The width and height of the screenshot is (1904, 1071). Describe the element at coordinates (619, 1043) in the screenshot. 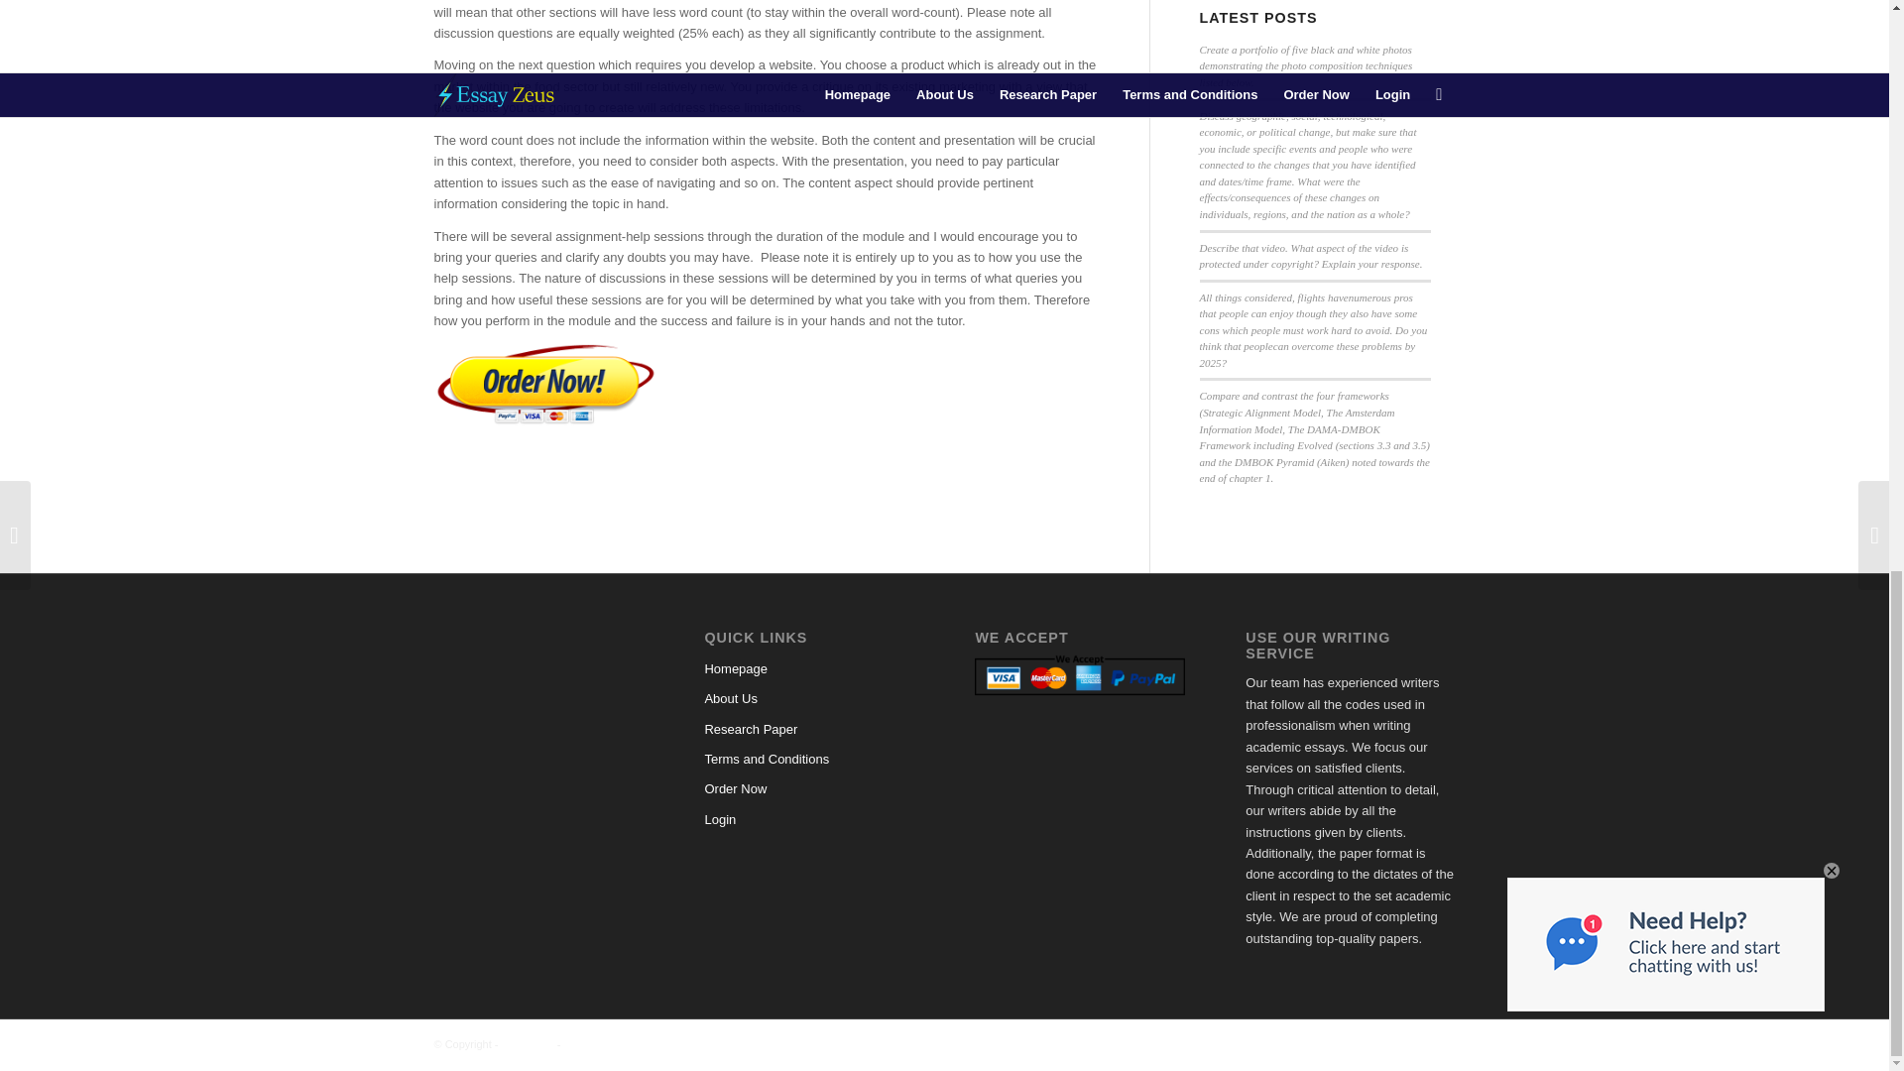

I see `Enfold Theme by Kriesi` at that location.